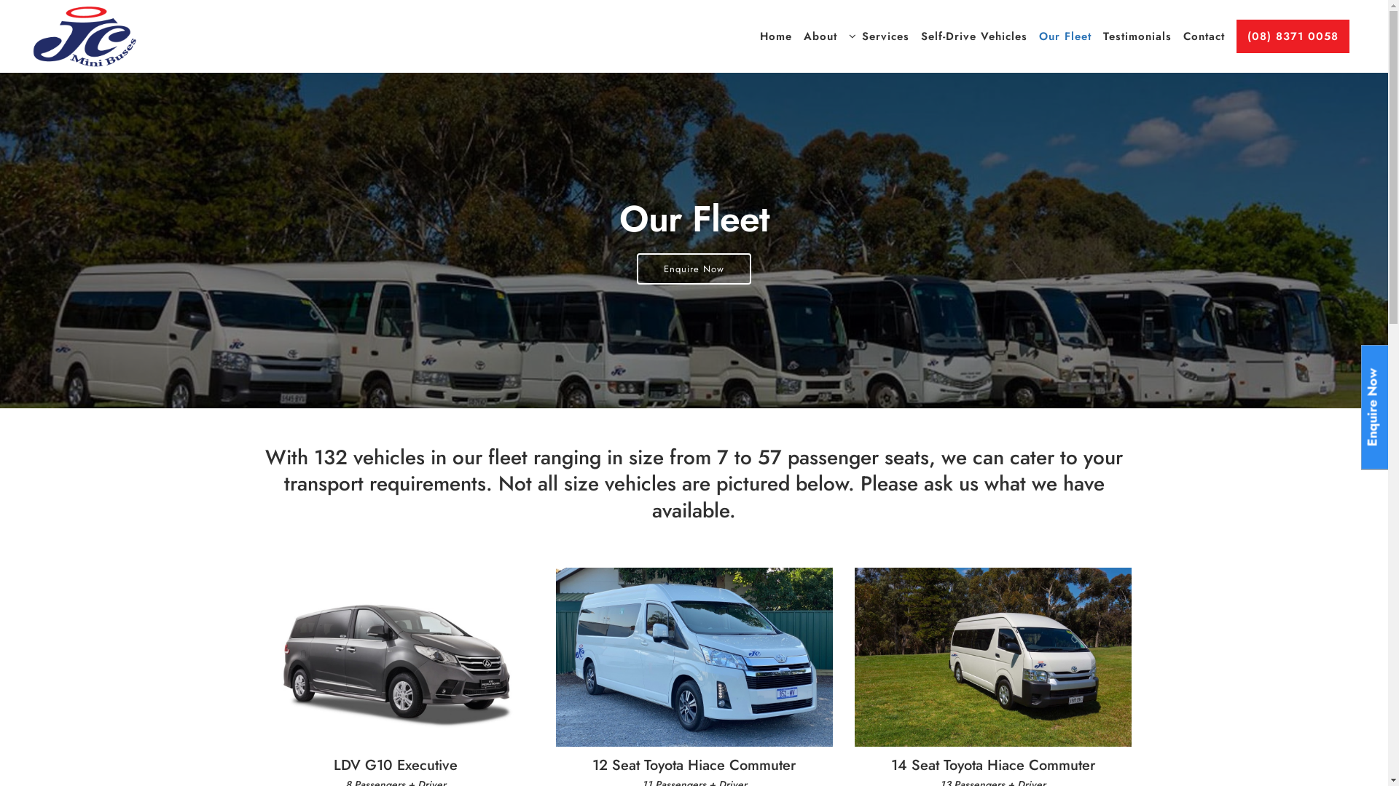 This screenshot has width=1399, height=786. I want to click on Testimonials, so click(1137, 36).